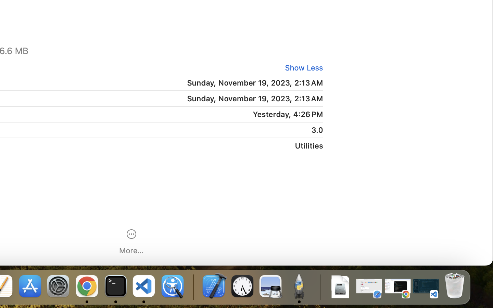 The width and height of the screenshot is (493, 308). I want to click on 1, so click(302, 68).